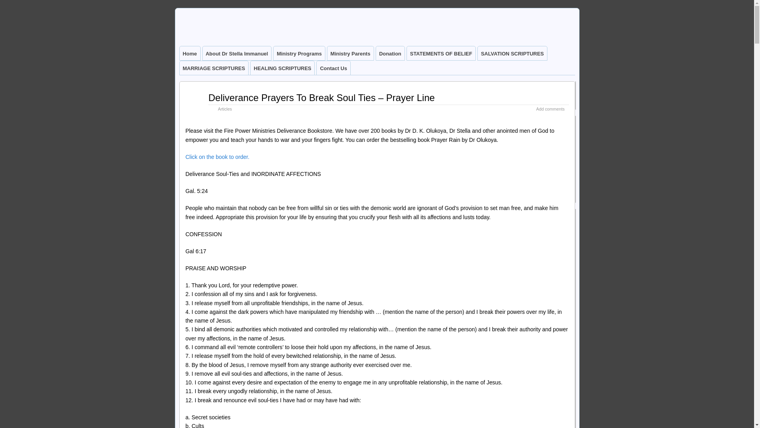 The image size is (760, 428). What do you see at coordinates (512, 53) in the screenshot?
I see `SALVATION SCRIPTURES` at bounding box center [512, 53].